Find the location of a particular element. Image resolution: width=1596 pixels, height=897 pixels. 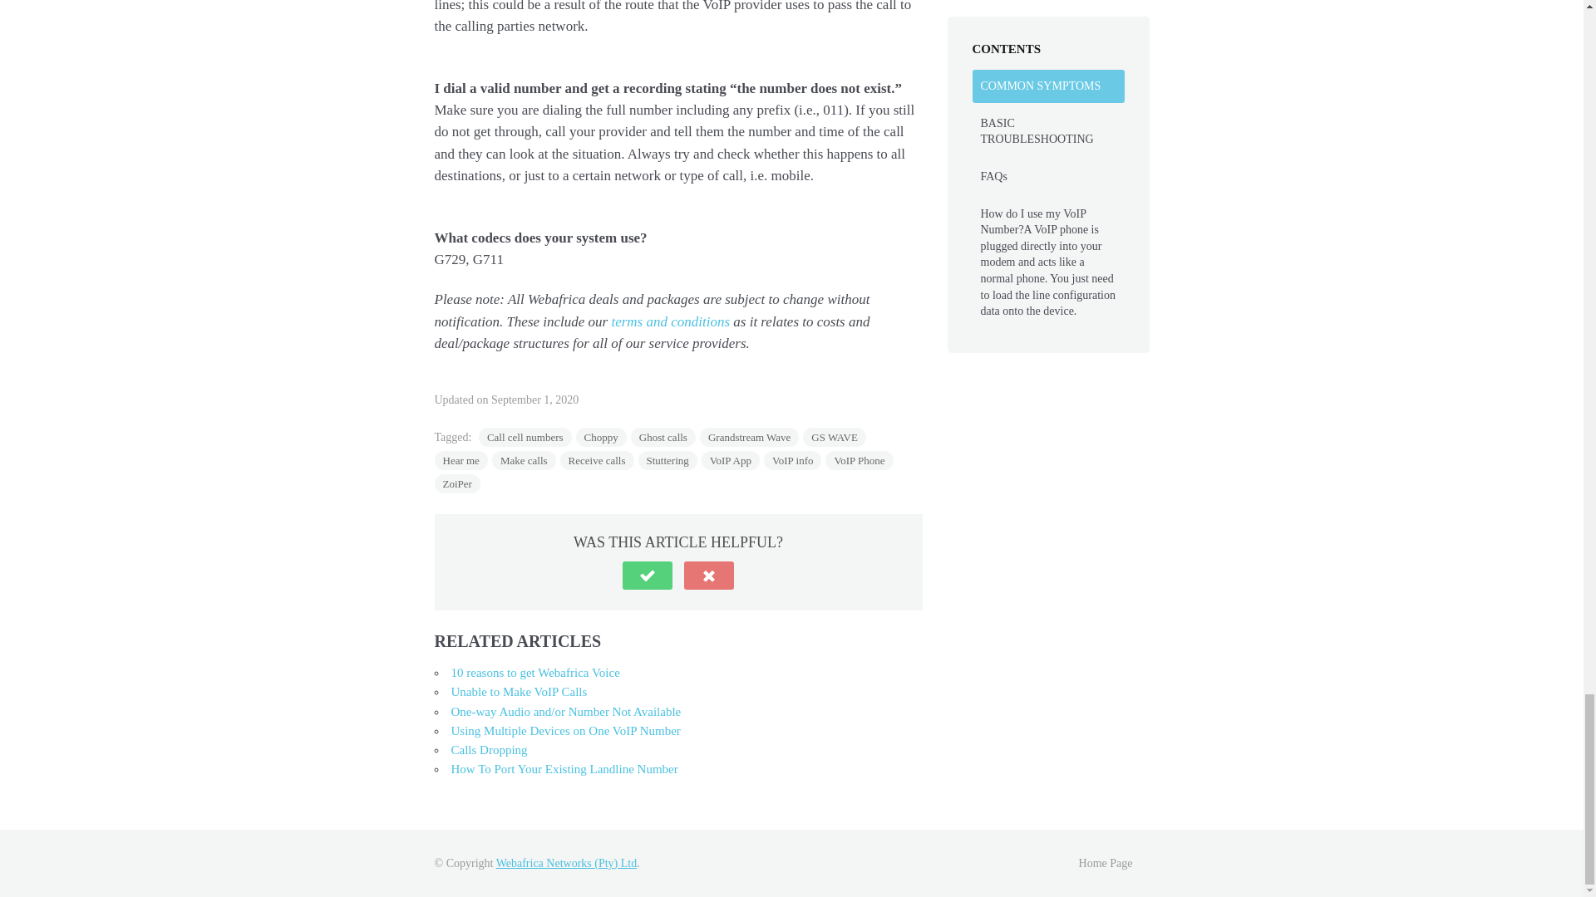

Home Page is located at coordinates (1106, 863).